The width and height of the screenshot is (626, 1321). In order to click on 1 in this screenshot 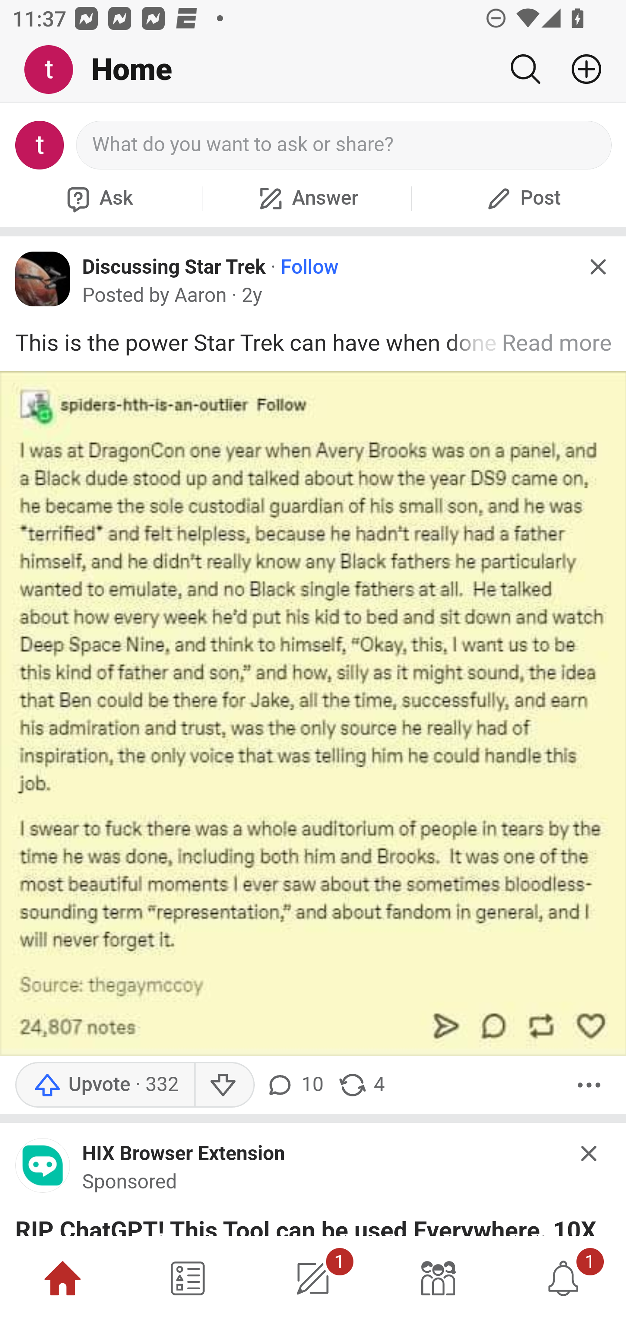, I will do `click(563, 1278)`.